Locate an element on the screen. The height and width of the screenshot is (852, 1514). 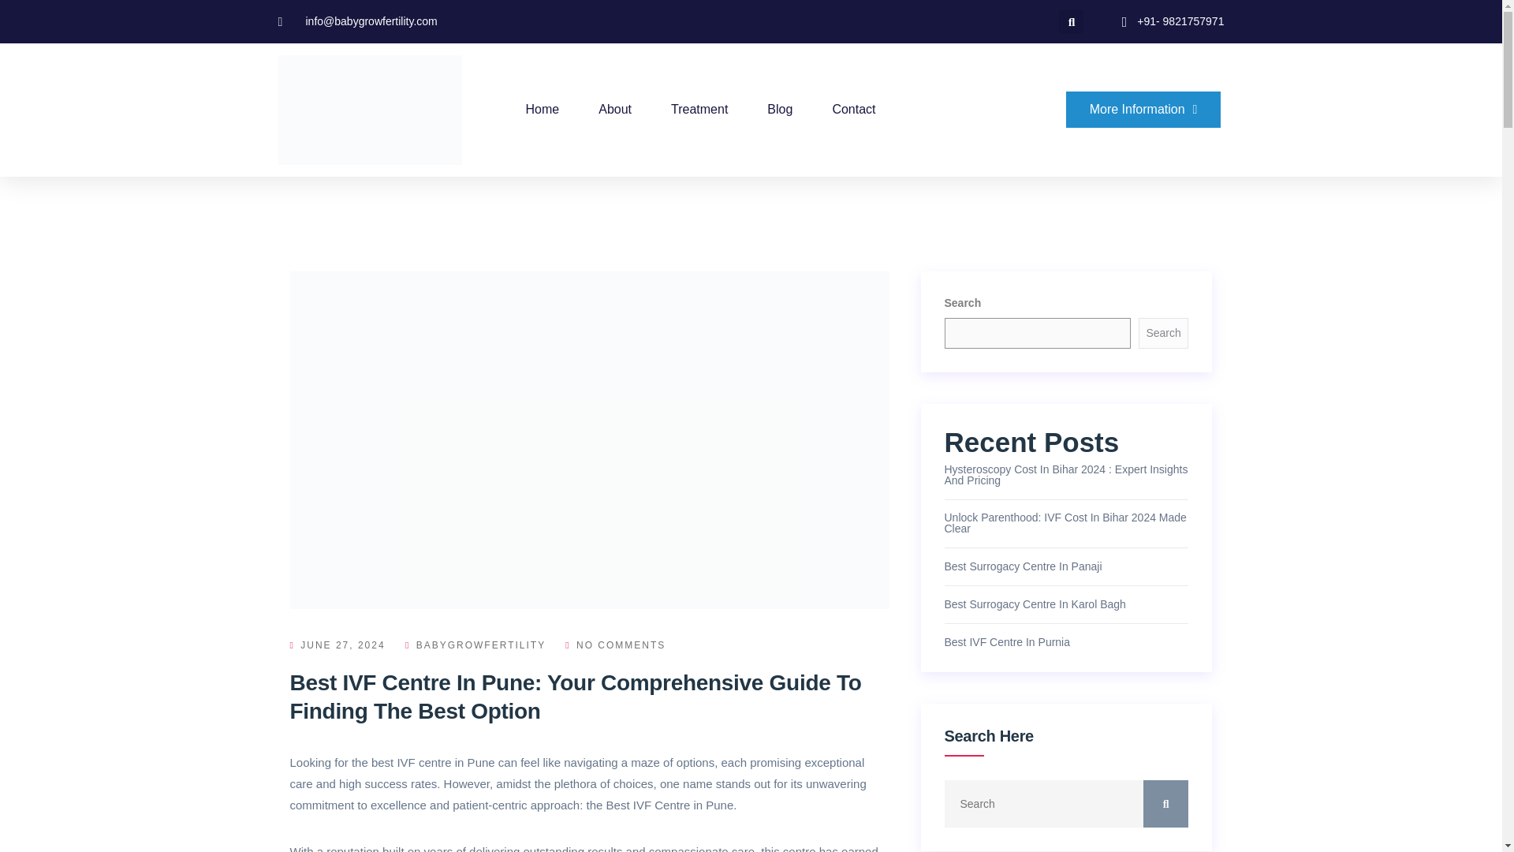
Treatment is located at coordinates (699, 109).